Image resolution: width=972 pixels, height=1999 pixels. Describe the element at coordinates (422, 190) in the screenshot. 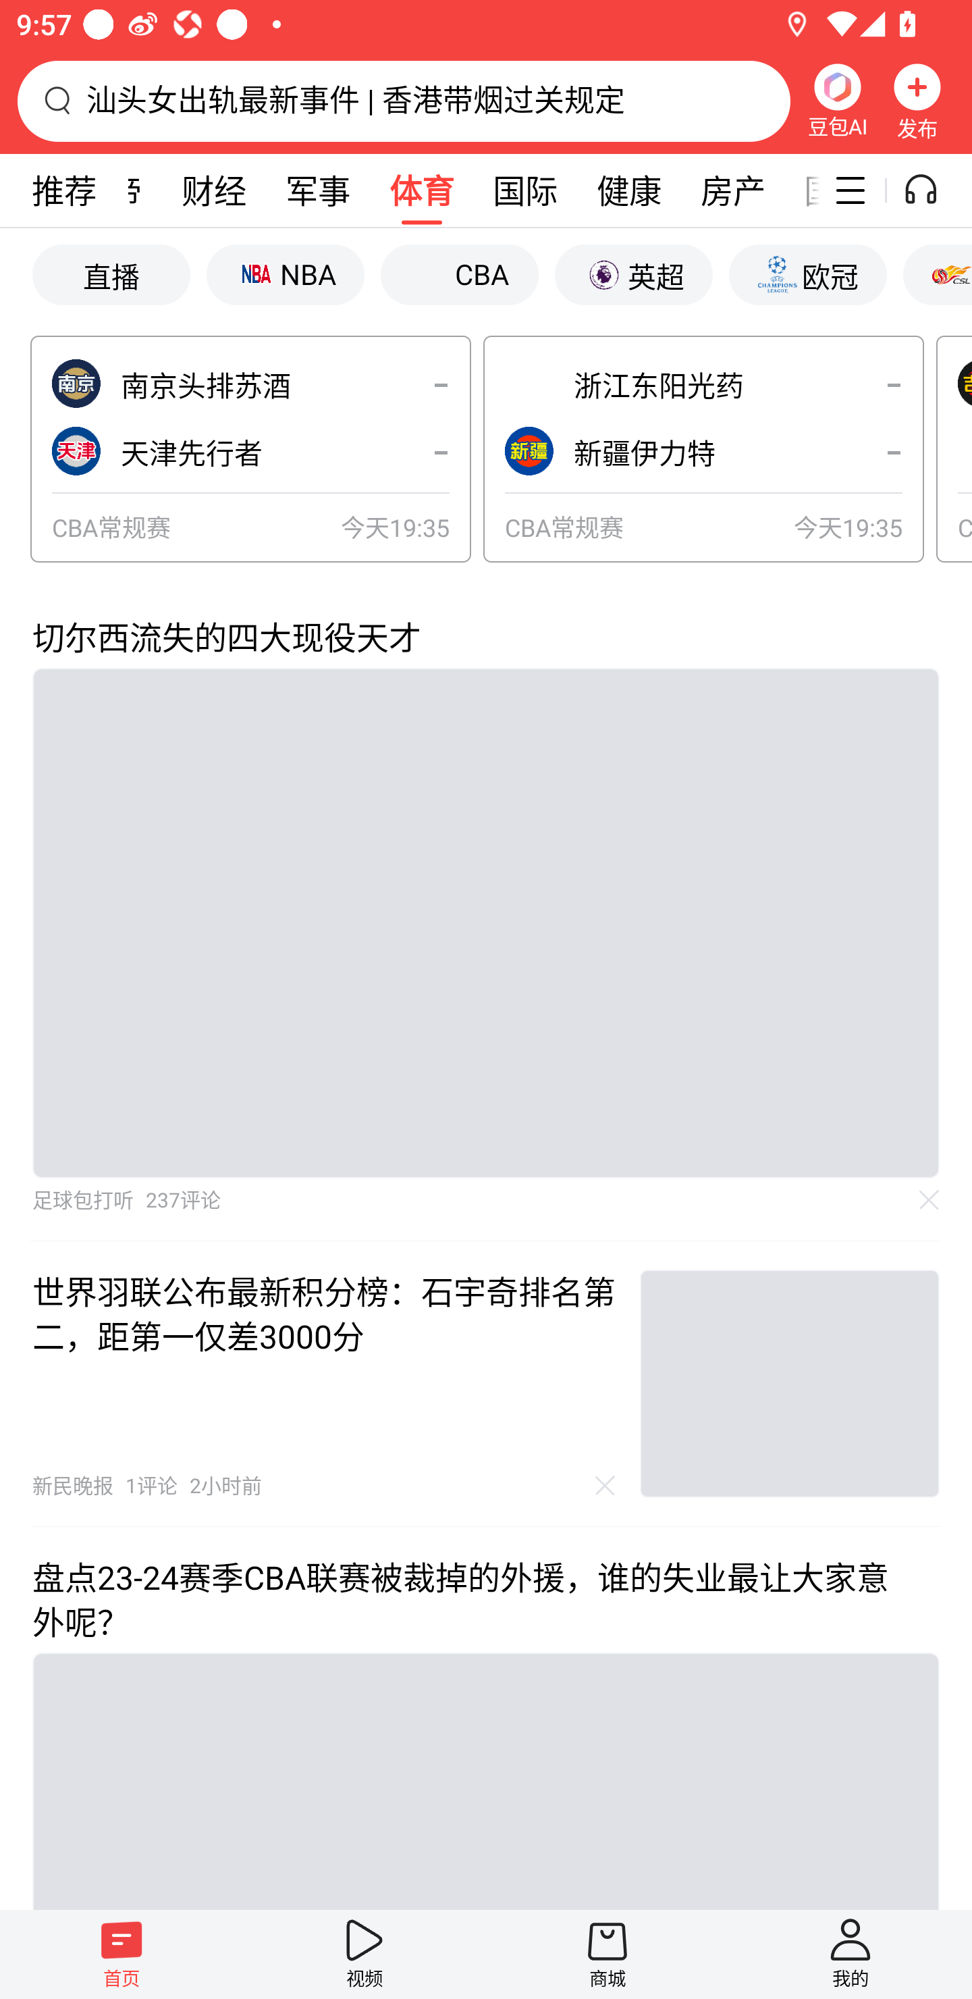

I see `体育` at that location.